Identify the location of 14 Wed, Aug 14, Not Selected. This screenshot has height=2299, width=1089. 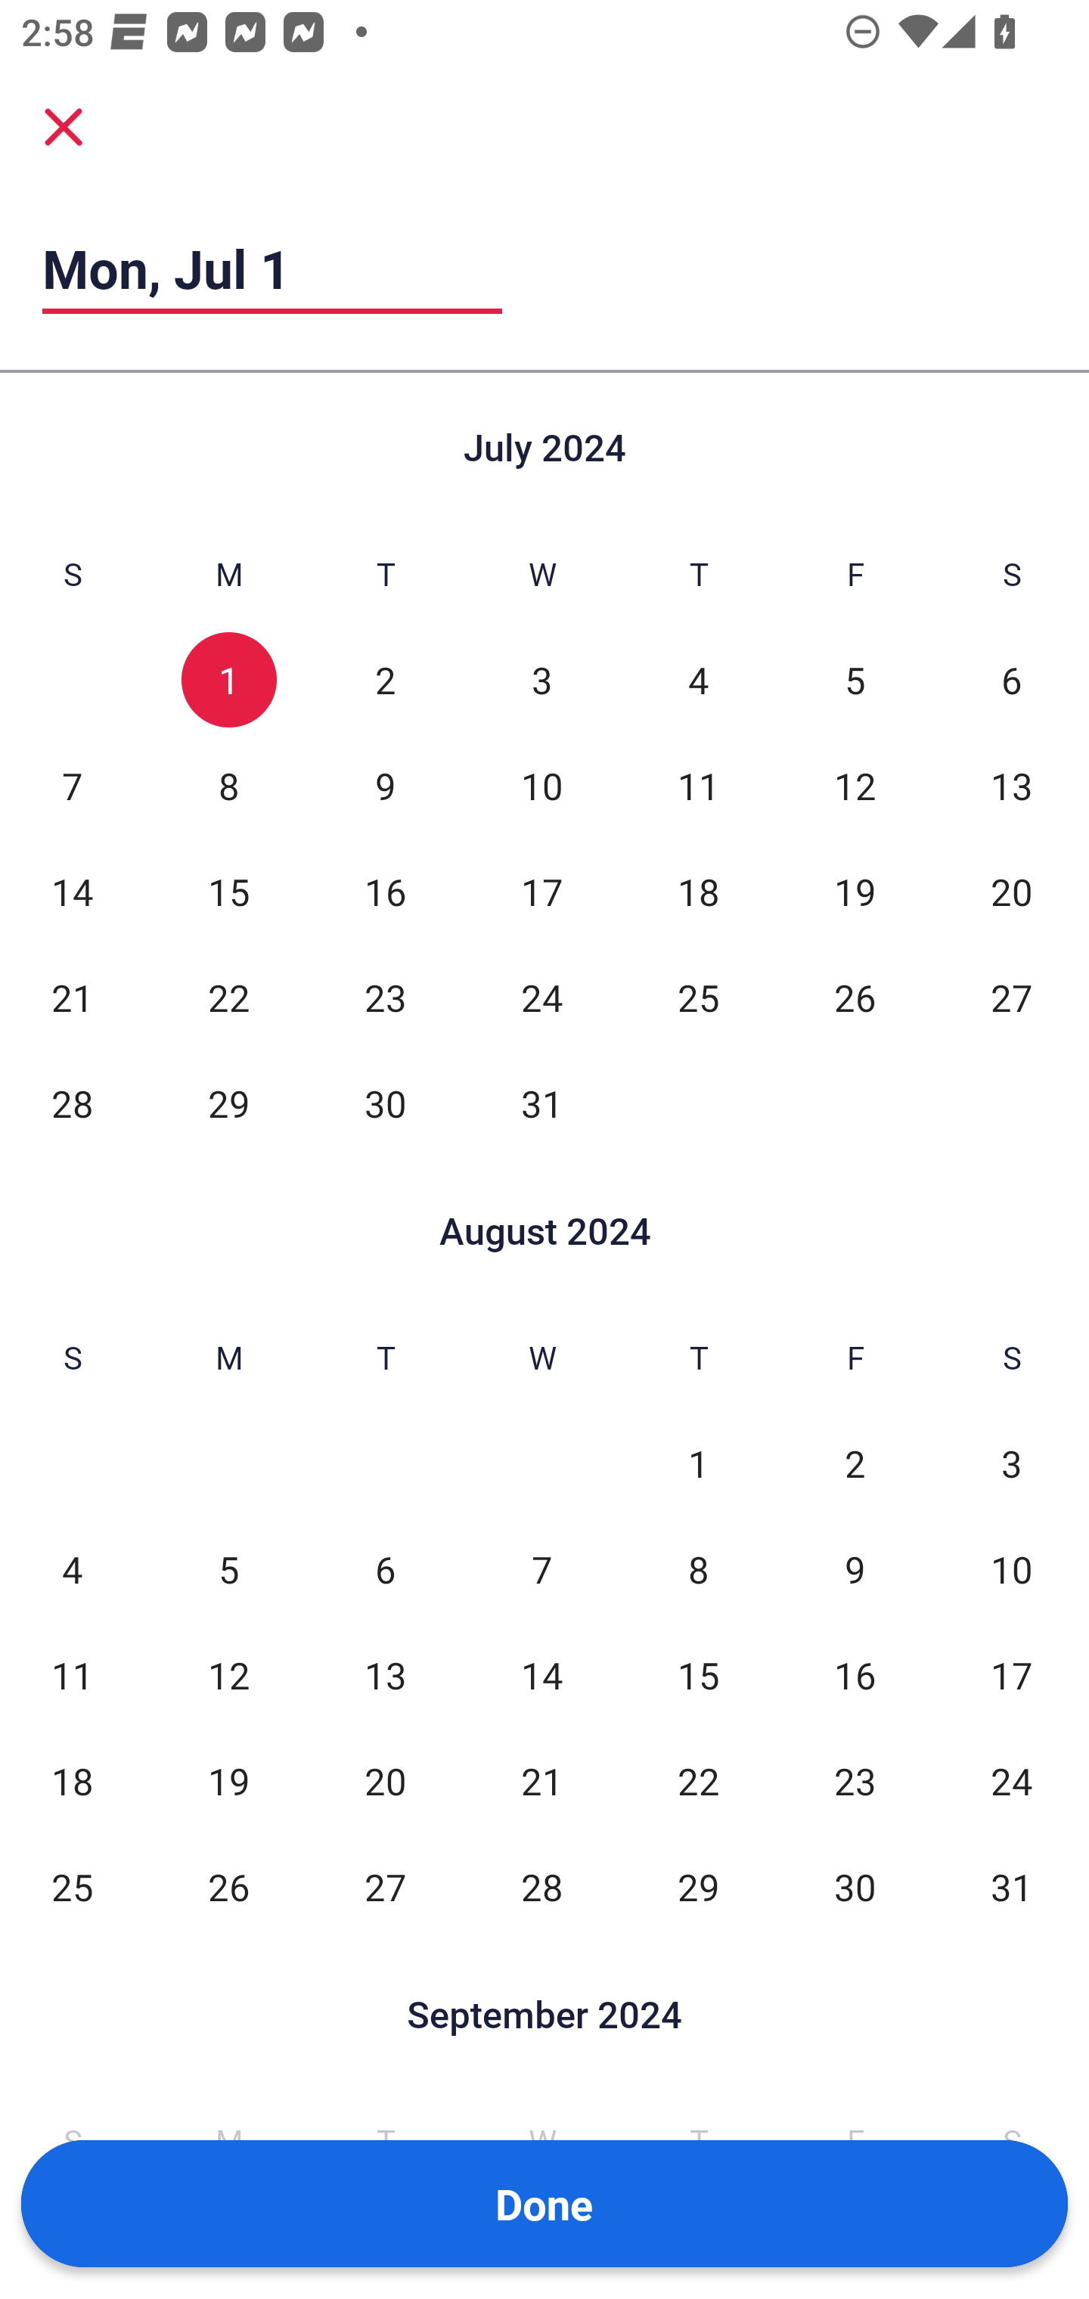
(541, 1676).